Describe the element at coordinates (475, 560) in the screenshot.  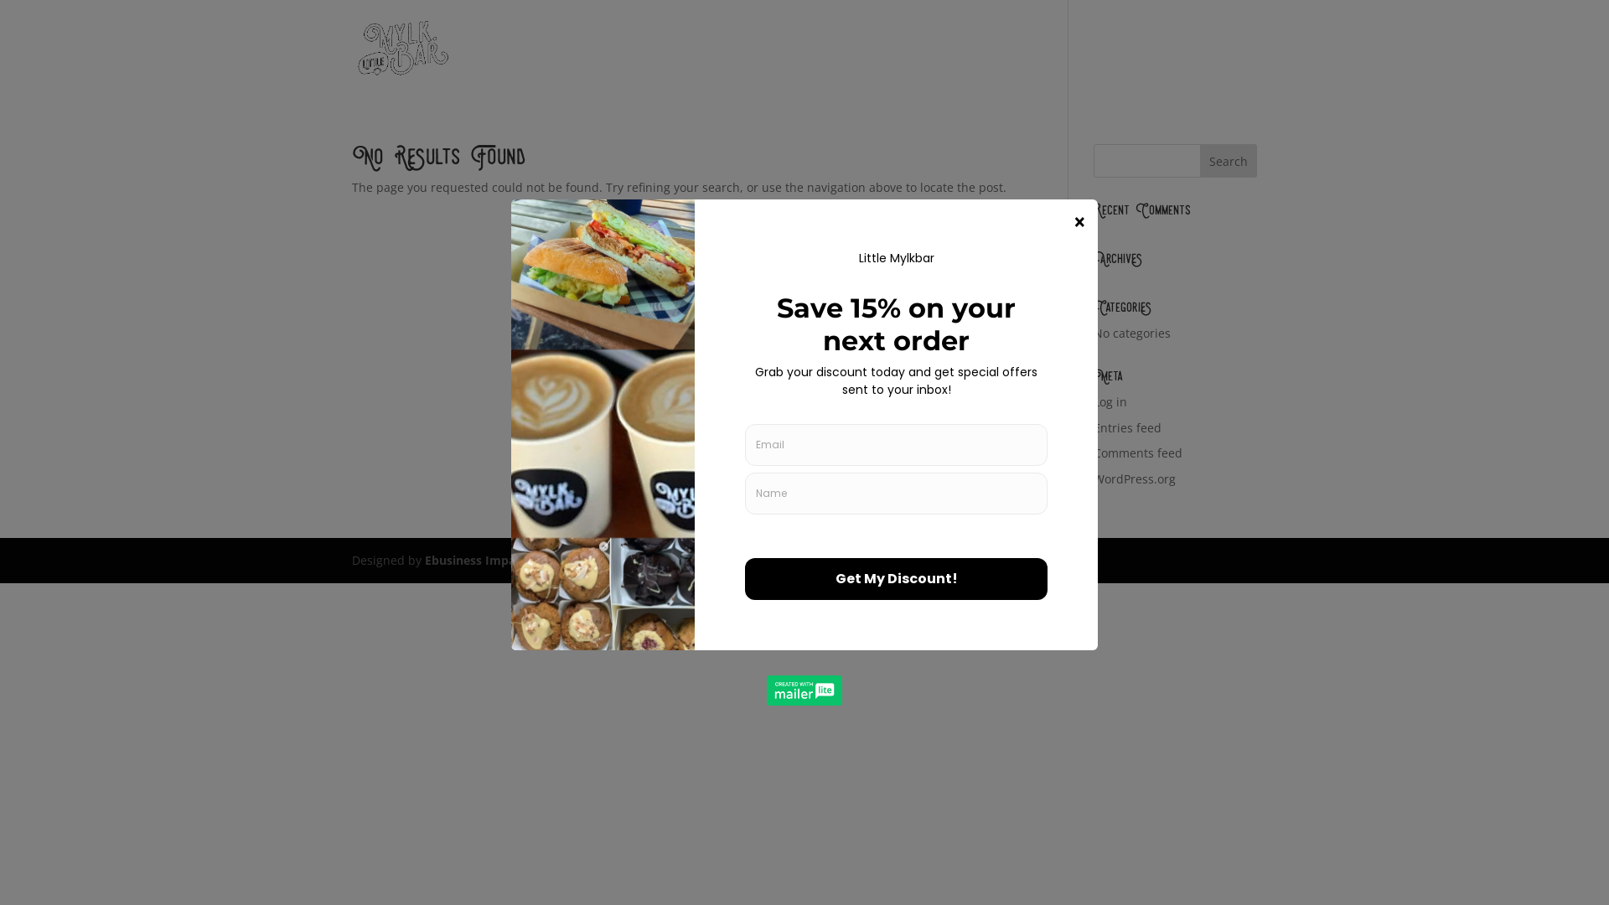
I see `Ebusiness Impact` at that location.